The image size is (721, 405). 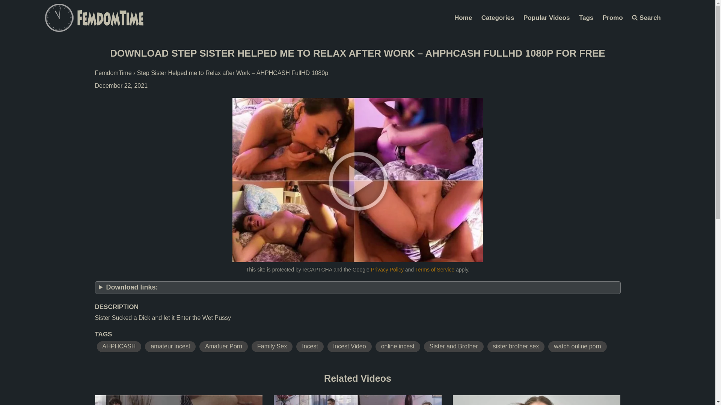 What do you see at coordinates (224, 346) in the screenshot?
I see `Amatuer Porn` at bounding box center [224, 346].